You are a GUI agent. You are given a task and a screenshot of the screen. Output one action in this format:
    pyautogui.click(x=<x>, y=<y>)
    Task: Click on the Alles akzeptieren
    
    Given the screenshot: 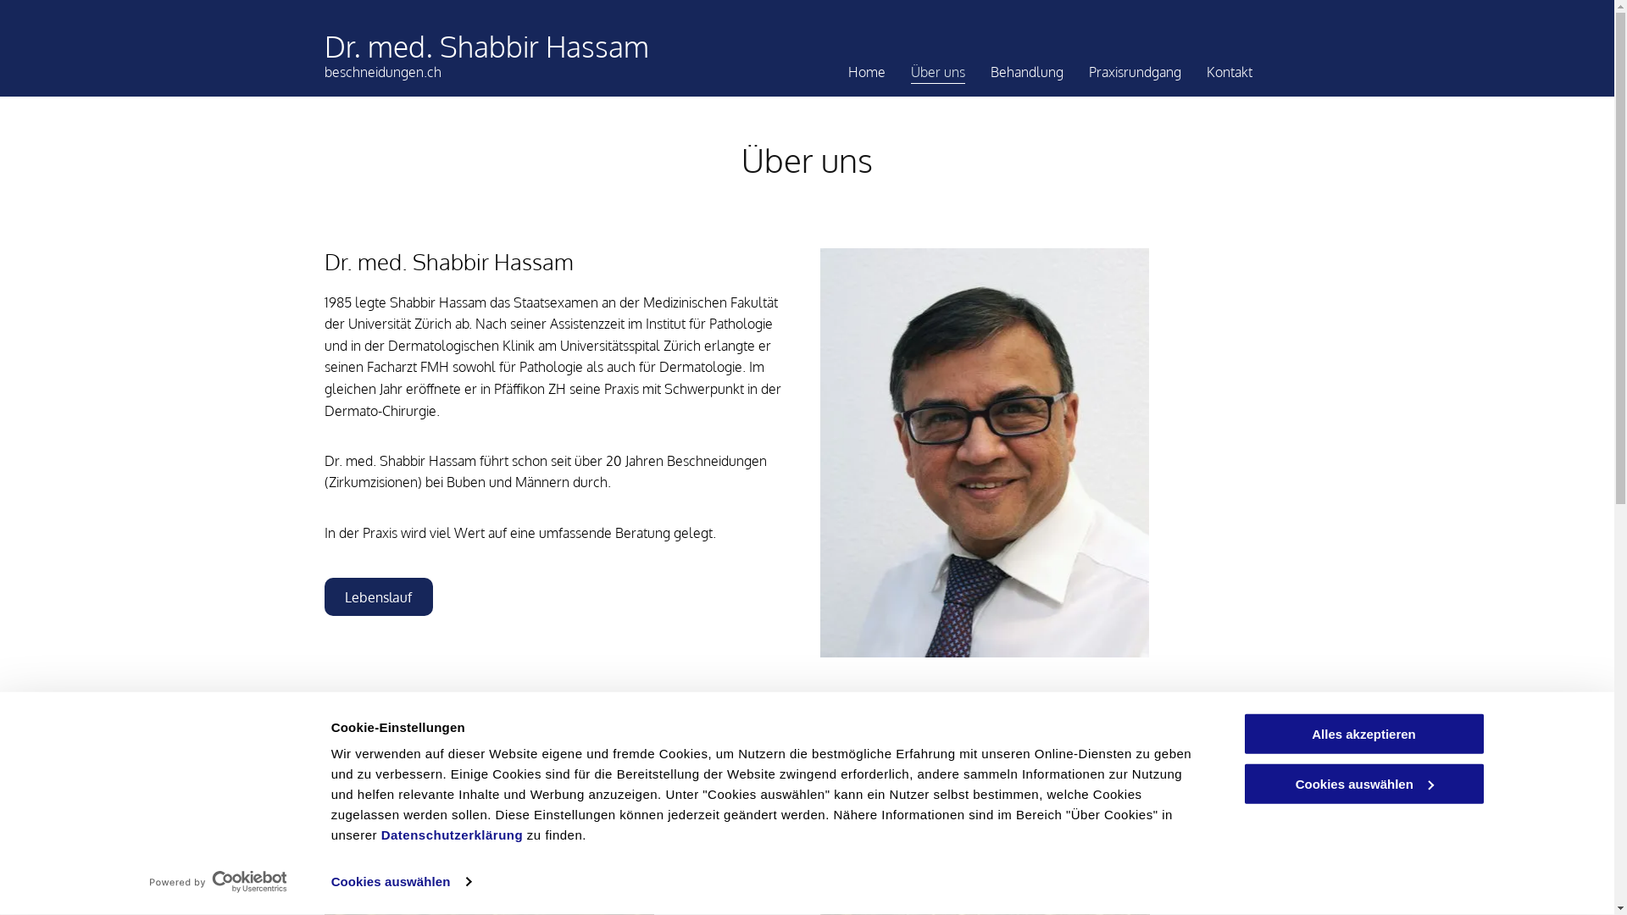 What is the action you would take?
    pyautogui.click(x=1363, y=734)
    